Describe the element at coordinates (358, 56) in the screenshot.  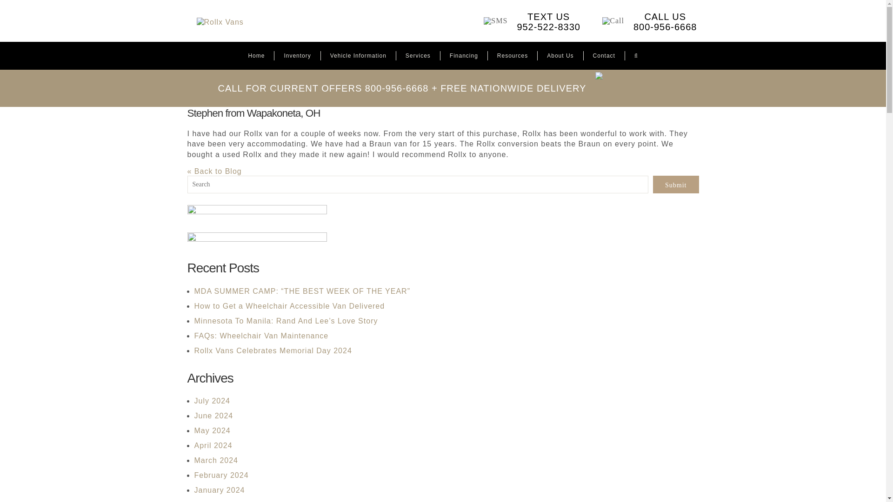
I see `Vehicle Information` at that location.